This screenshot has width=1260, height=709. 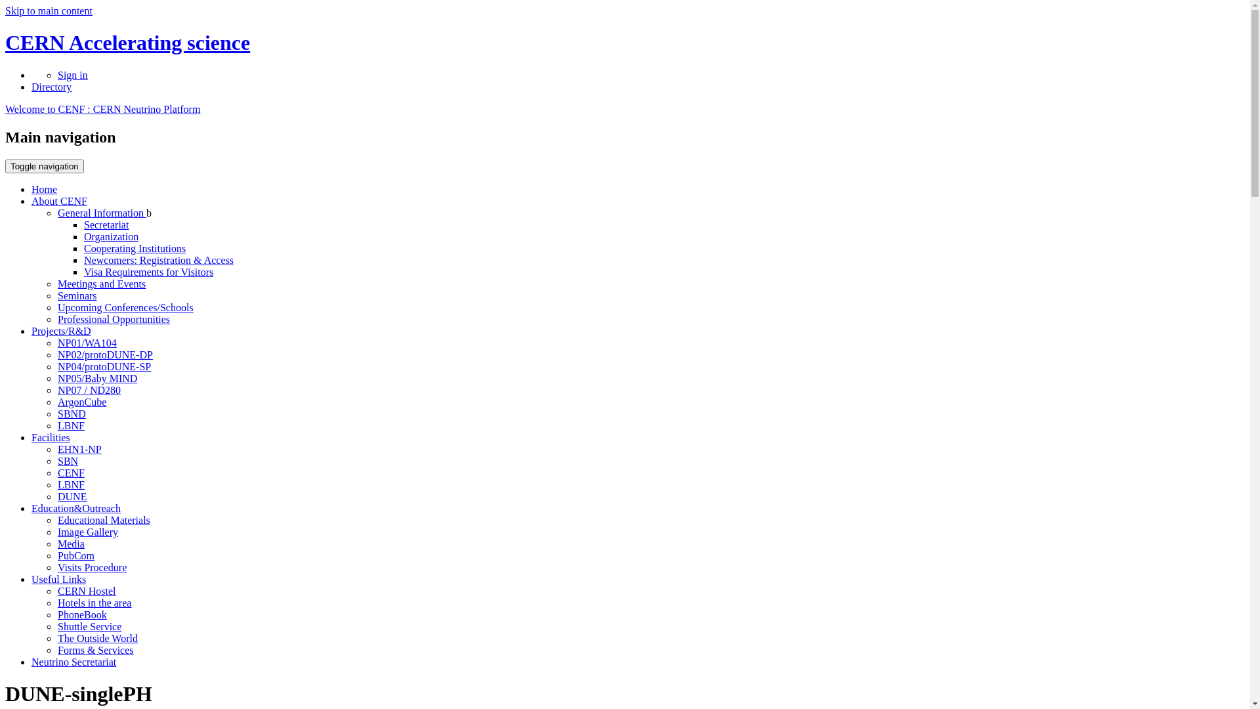 What do you see at coordinates (148, 272) in the screenshot?
I see `Visa Requirements for Visitors` at bounding box center [148, 272].